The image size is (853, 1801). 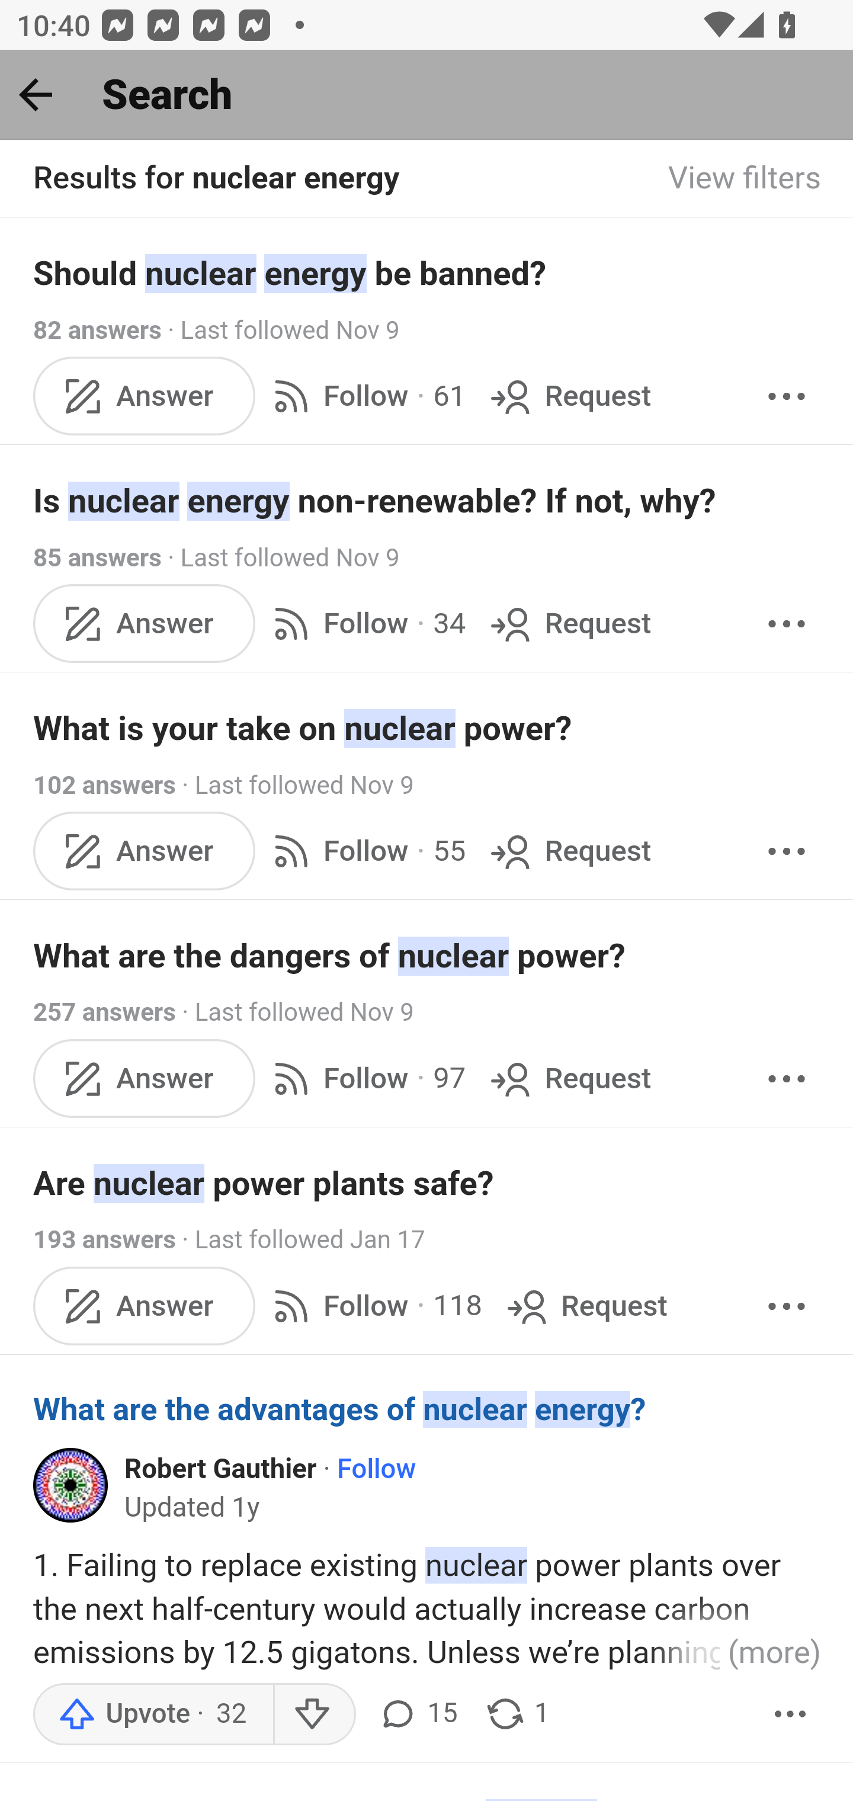 I want to click on More, so click(x=787, y=623).